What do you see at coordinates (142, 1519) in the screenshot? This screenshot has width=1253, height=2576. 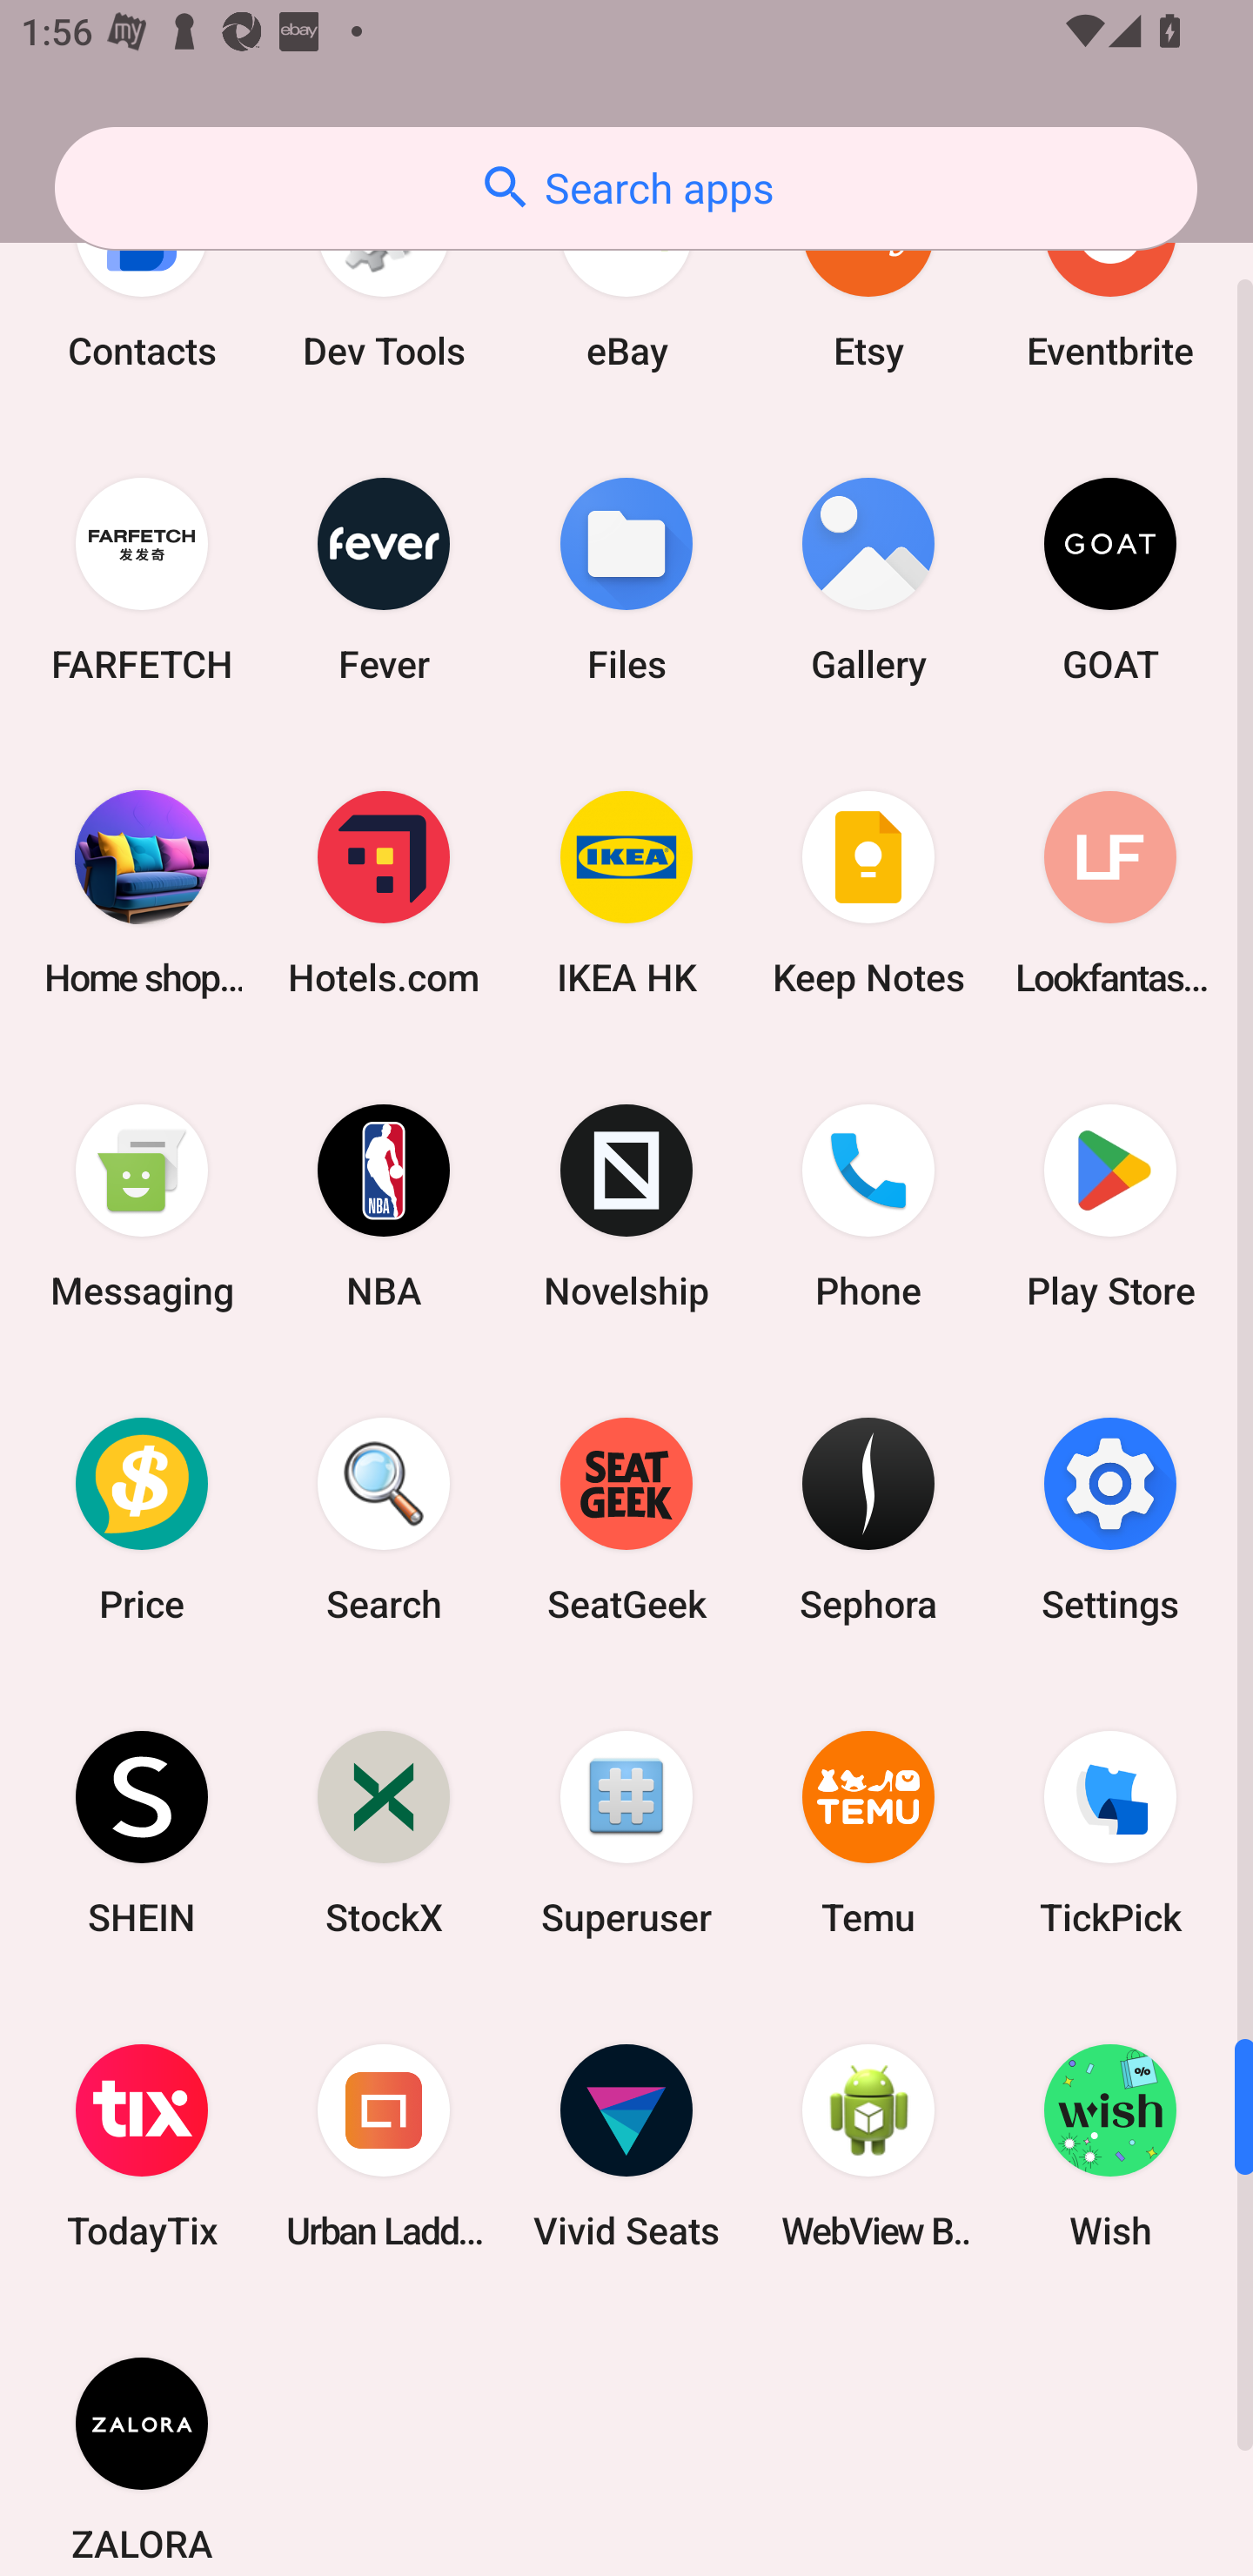 I see `Price` at bounding box center [142, 1519].